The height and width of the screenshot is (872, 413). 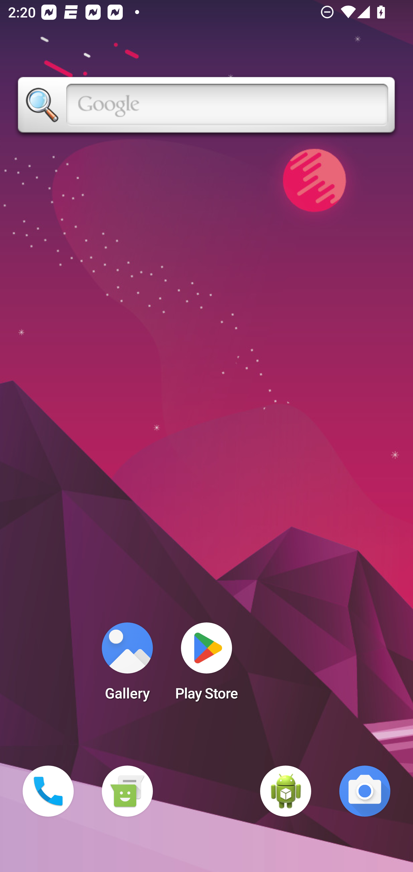 What do you see at coordinates (365, 791) in the screenshot?
I see `Camera` at bounding box center [365, 791].